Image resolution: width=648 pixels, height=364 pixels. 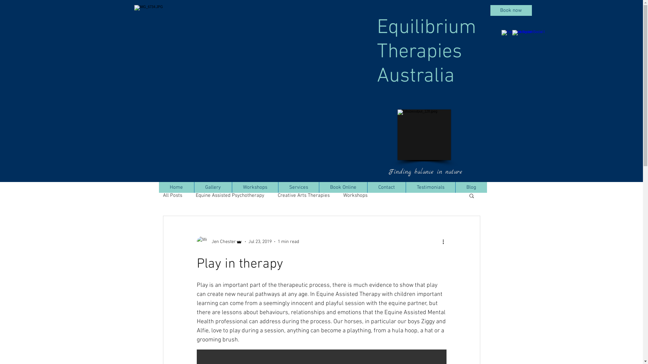 What do you see at coordinates (176, 187) in the screenshot?
I see `Home` at bounding box center [176, 187].